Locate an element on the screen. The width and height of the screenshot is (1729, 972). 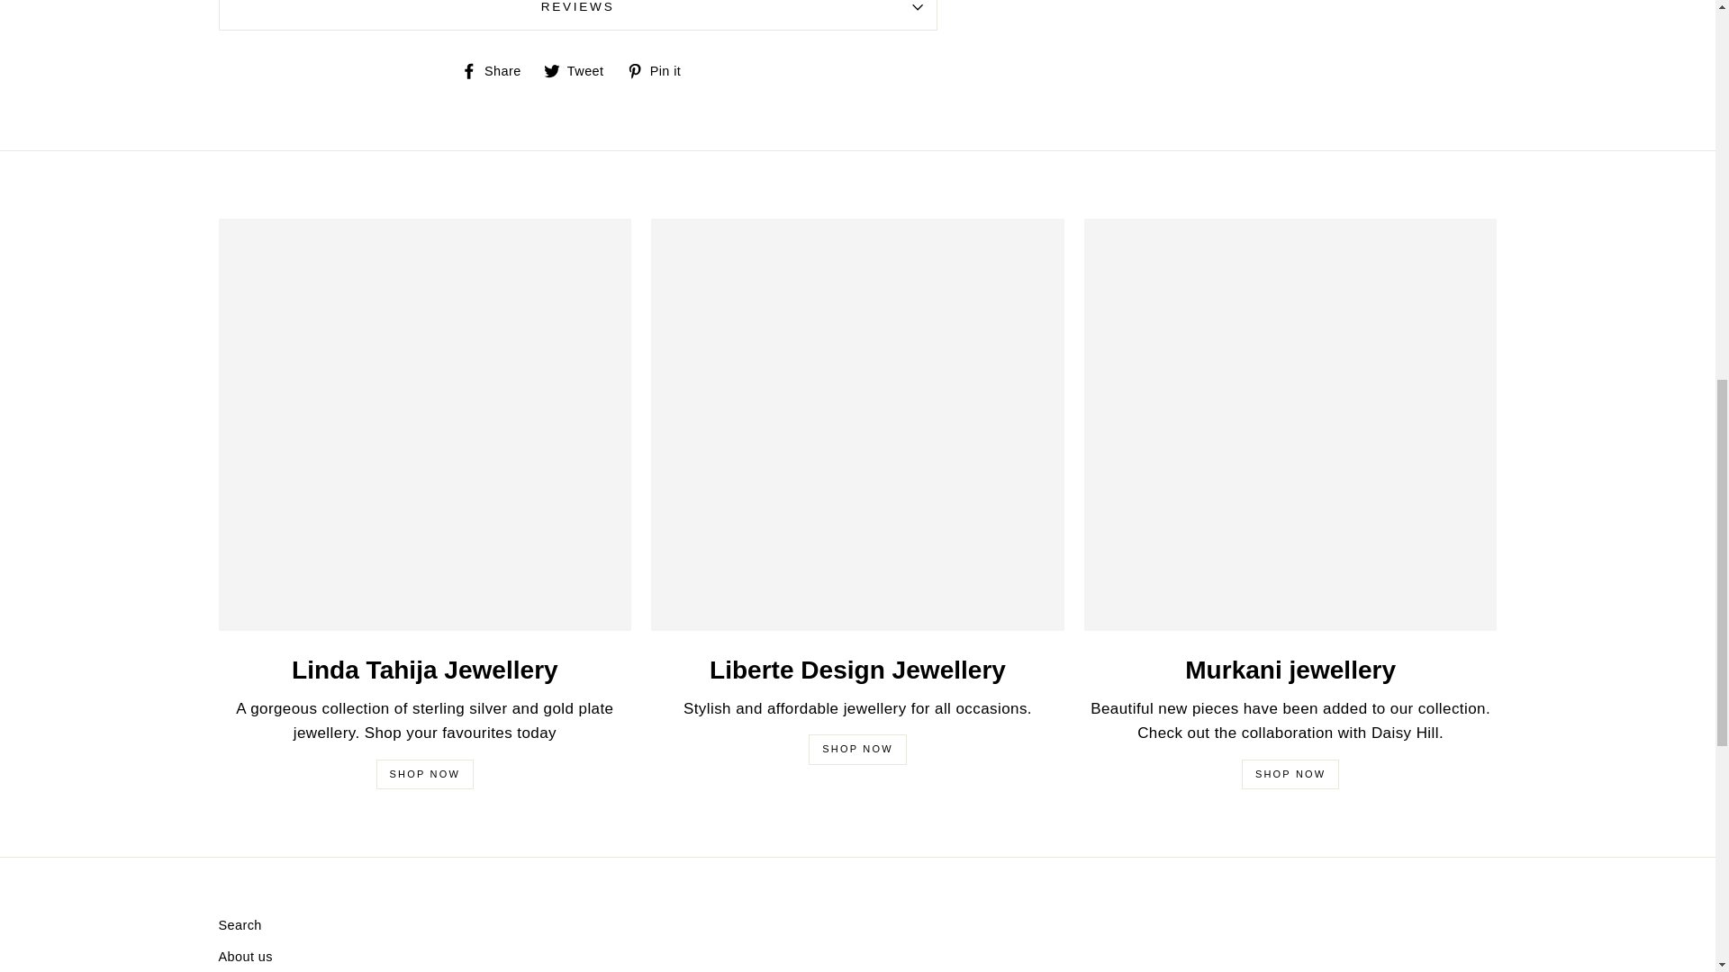
Pin on Pinterest is located at coordinates (660, 70).